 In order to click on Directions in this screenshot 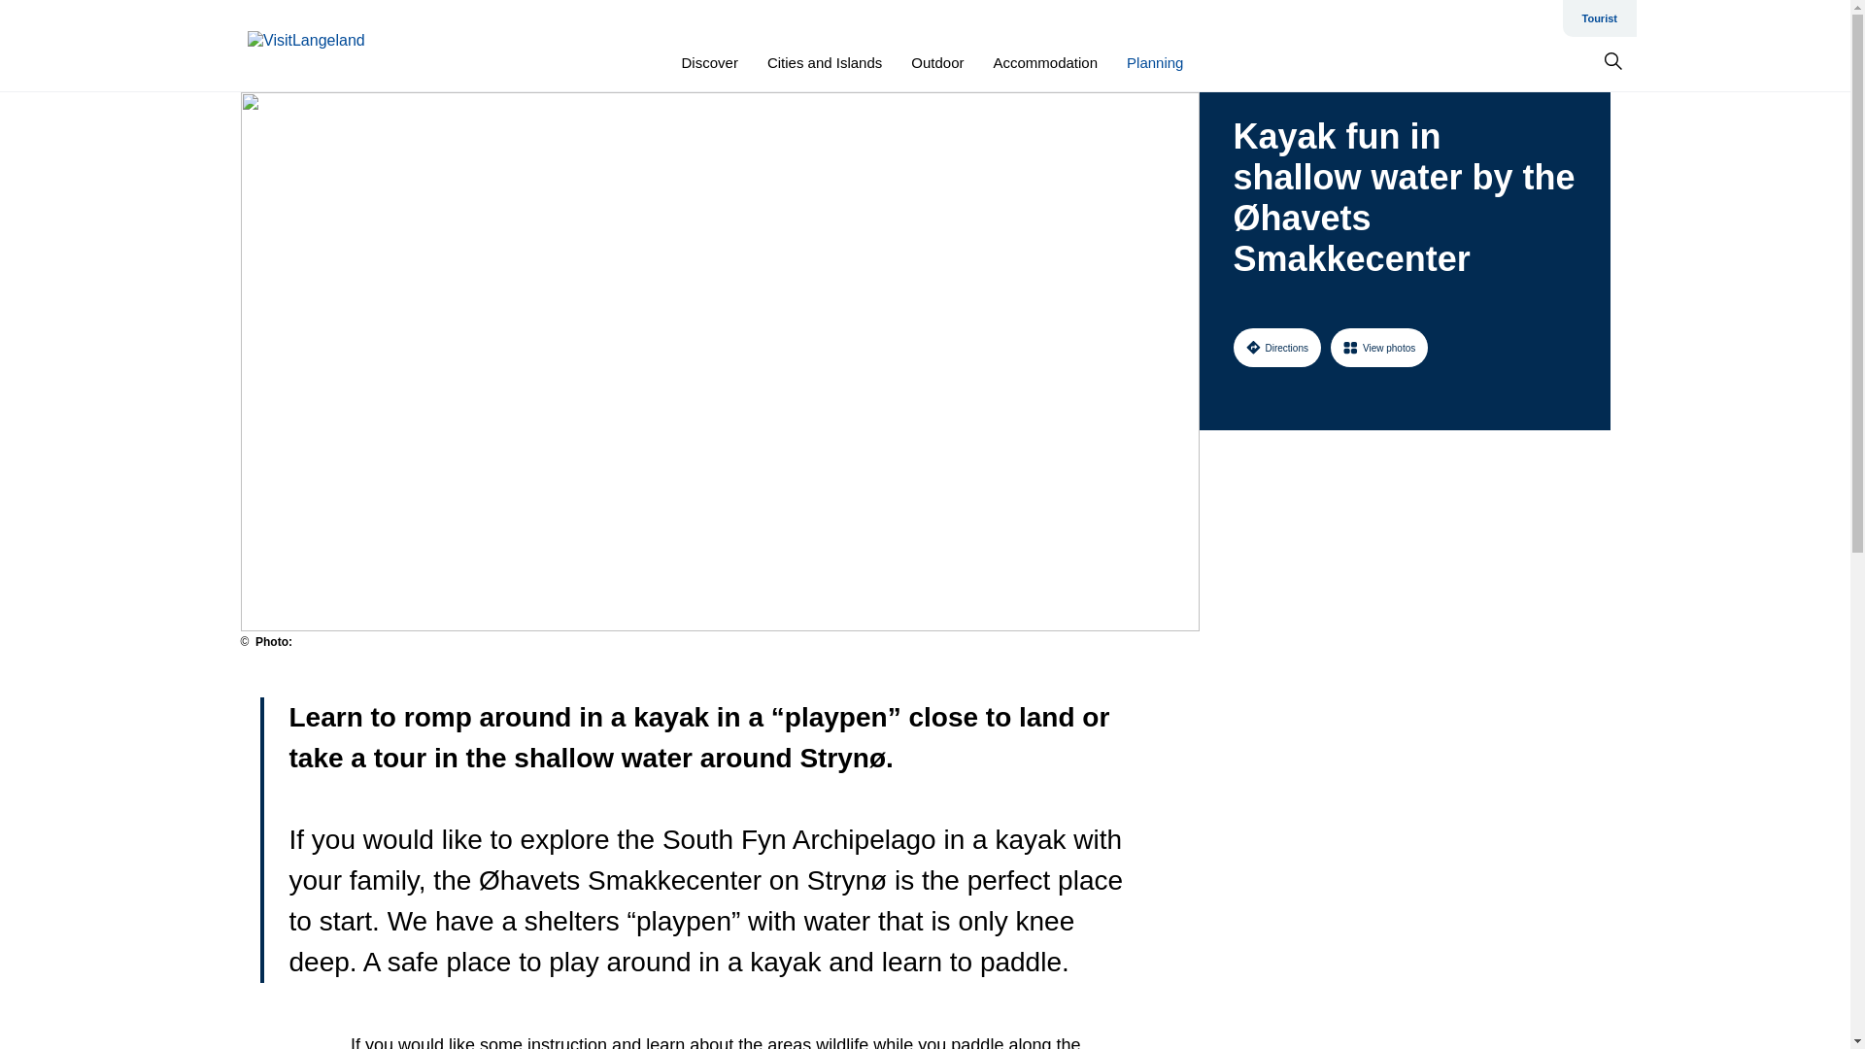, I will do `click(1276, 348)`.